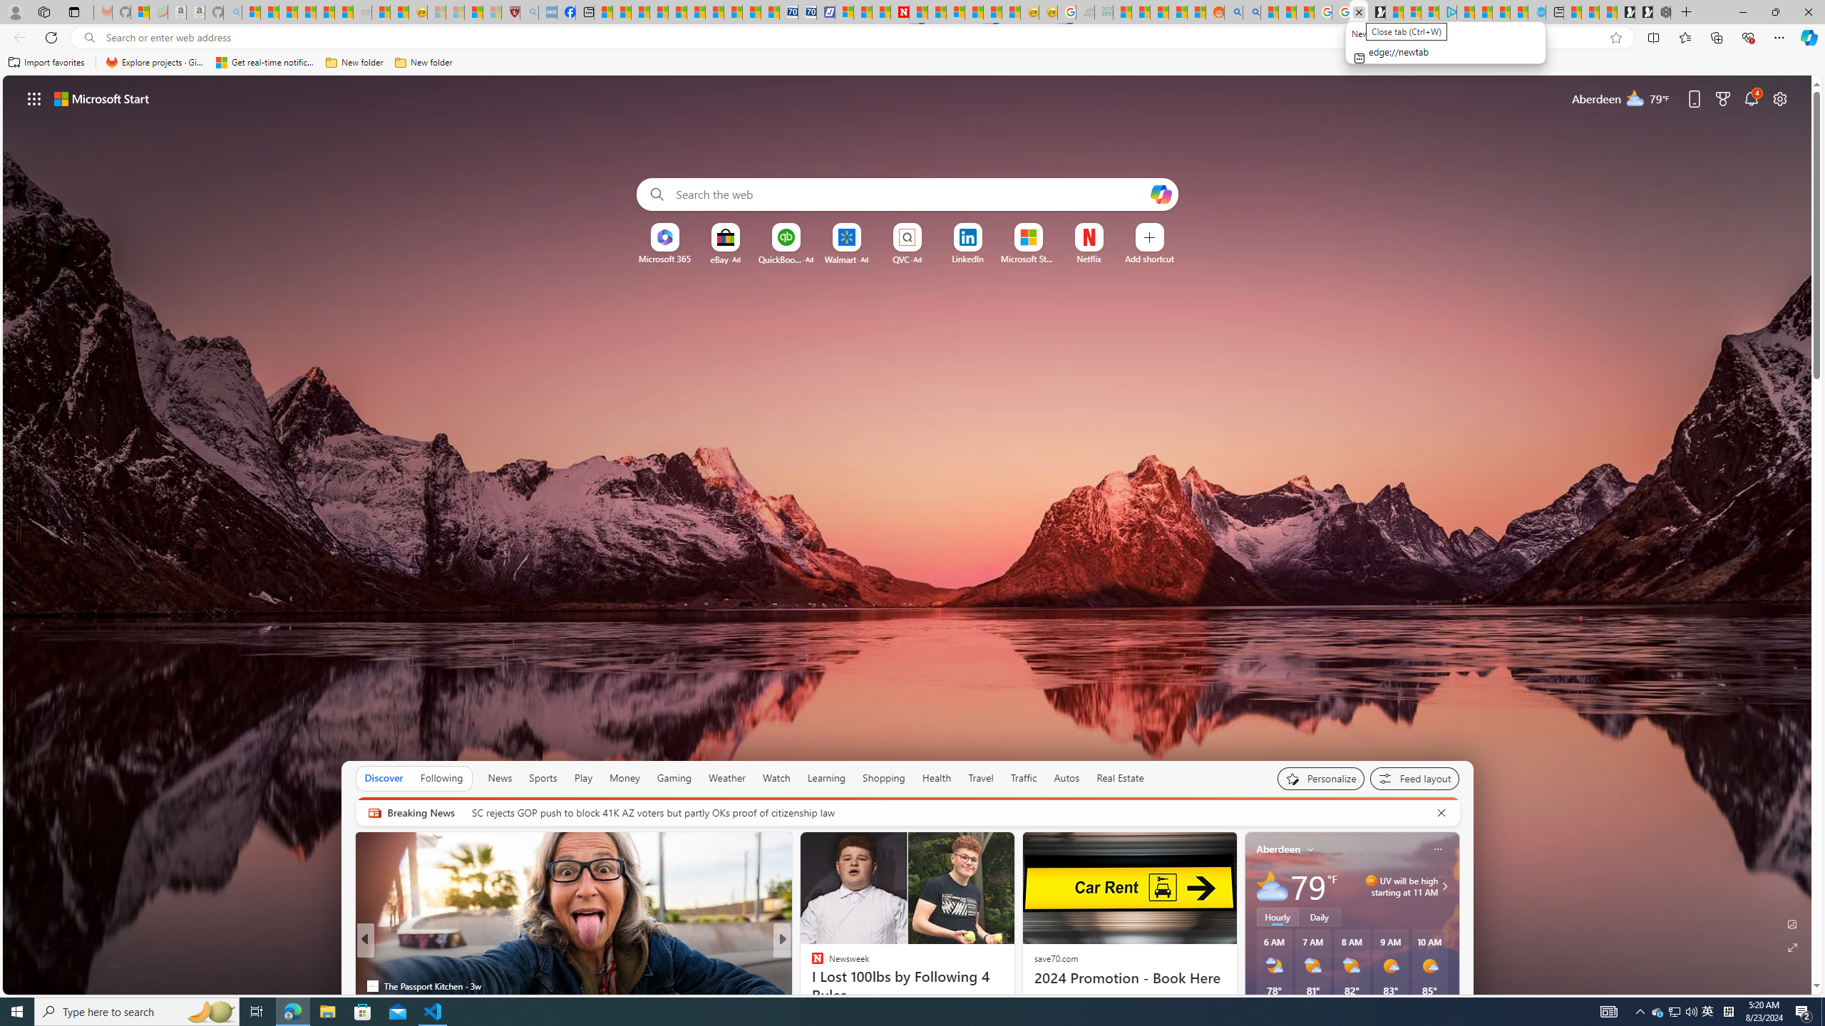 This screenshot has height=1026, width=1825. What do you see at coordinates (1644, 12) in the screenshot?
I see `Play Free Online Games | Games from Microsoft Start` at bounding box center [1644, 12].